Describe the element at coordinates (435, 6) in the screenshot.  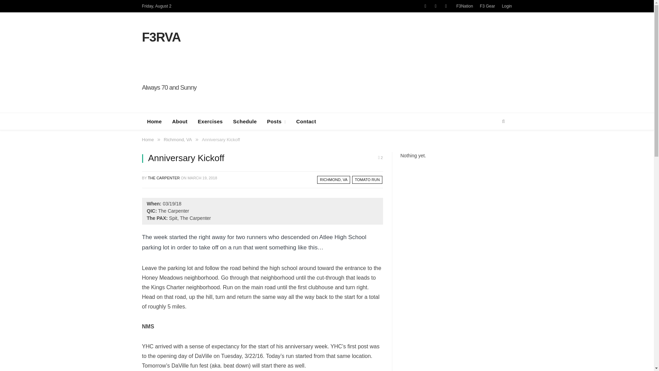
I see `Facebook` at that location.